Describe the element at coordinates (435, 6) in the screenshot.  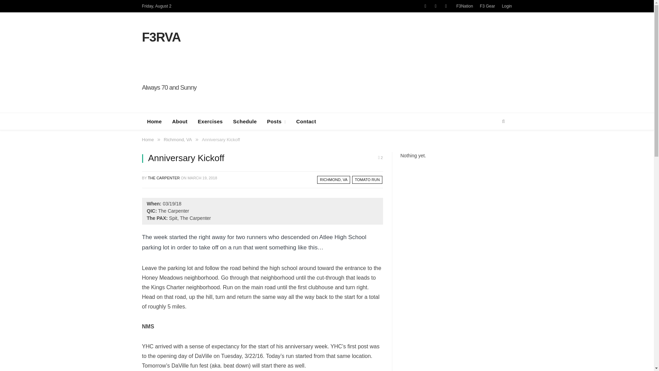
I see `Facebook` at that location.